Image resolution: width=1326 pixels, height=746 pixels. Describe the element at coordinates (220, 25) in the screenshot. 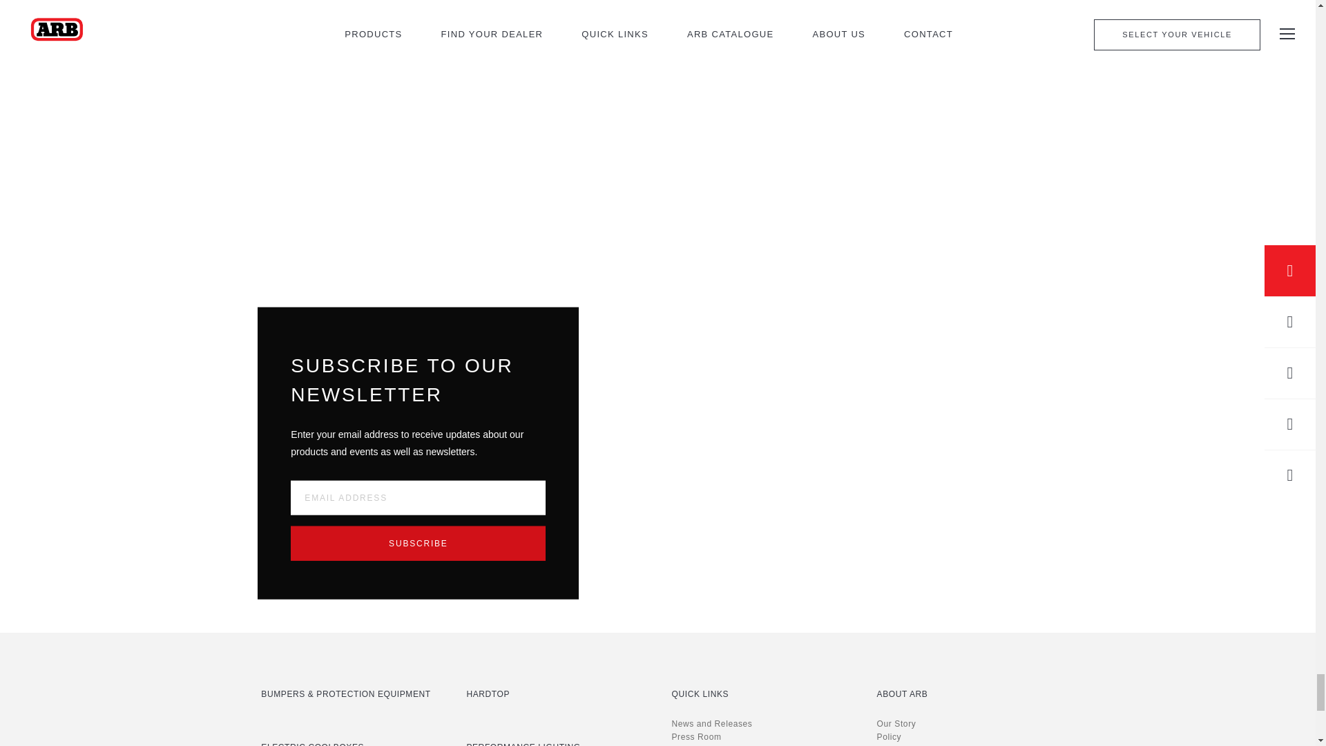

I see `4X4 Culture` at that location.